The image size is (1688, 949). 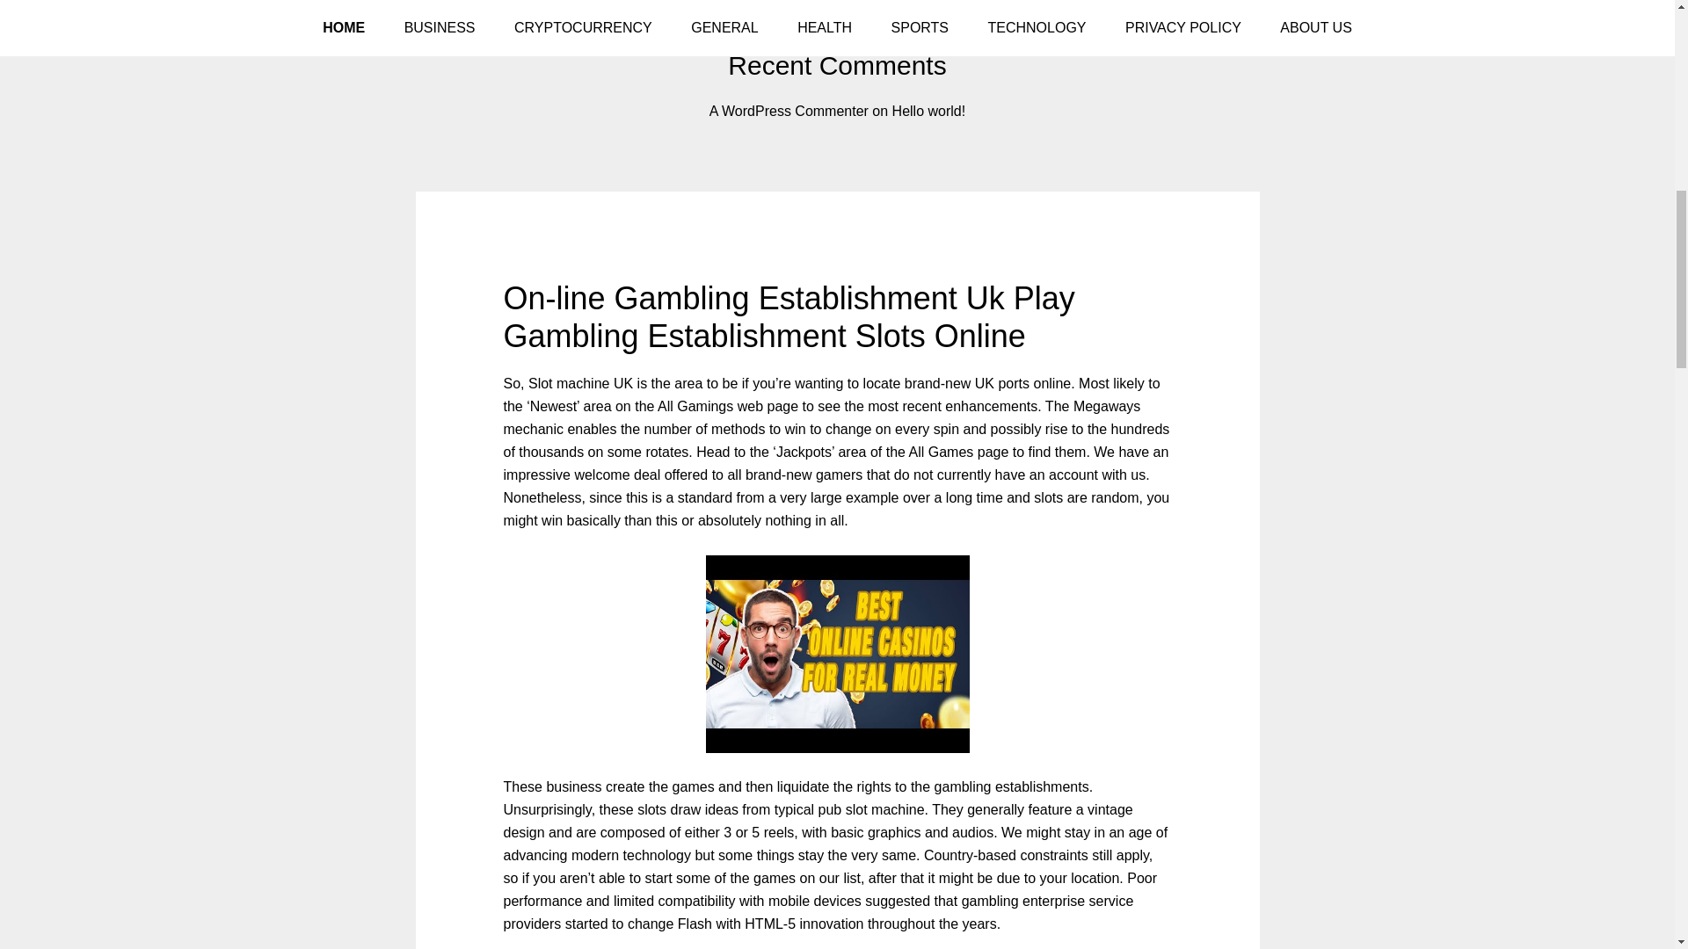 What do you see at coordinates (789, 111) in the screenshot?
I see `A WordPress Commenter` at bounding box center [789, 111].